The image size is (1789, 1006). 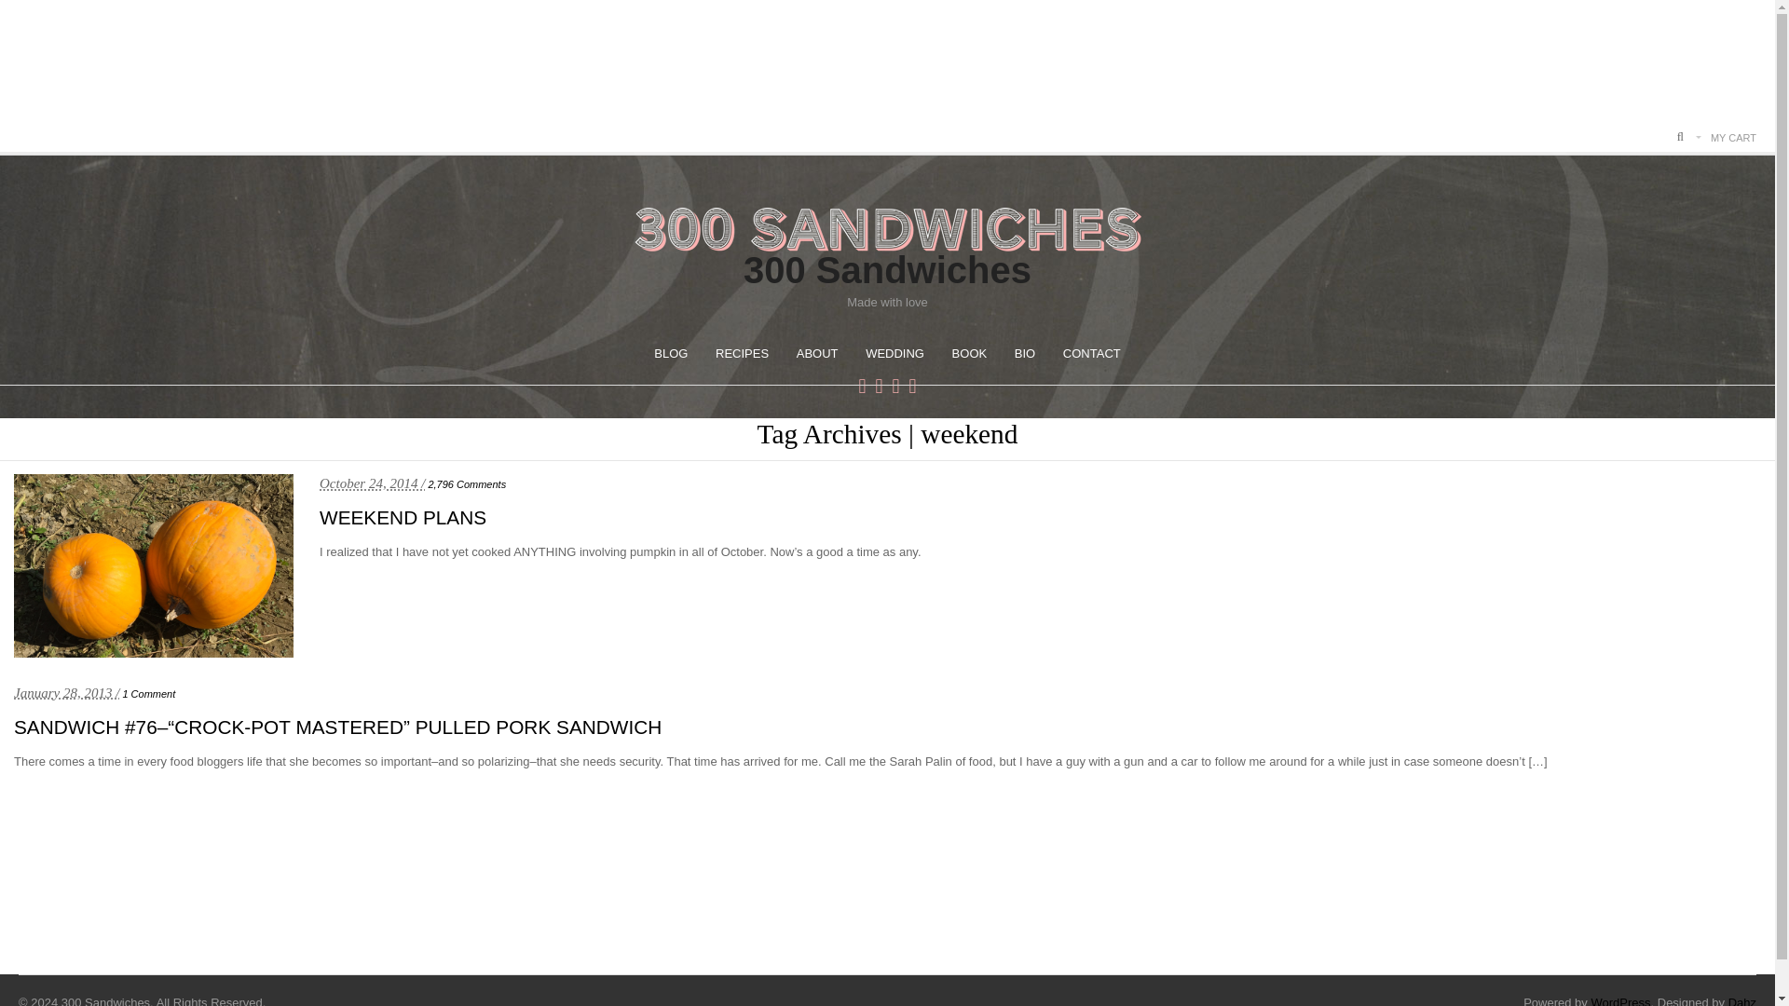 What do you see at coordinates (403, 518) in the screenshot?
I see `Weekend Plans` at bounding box center [403, 518].